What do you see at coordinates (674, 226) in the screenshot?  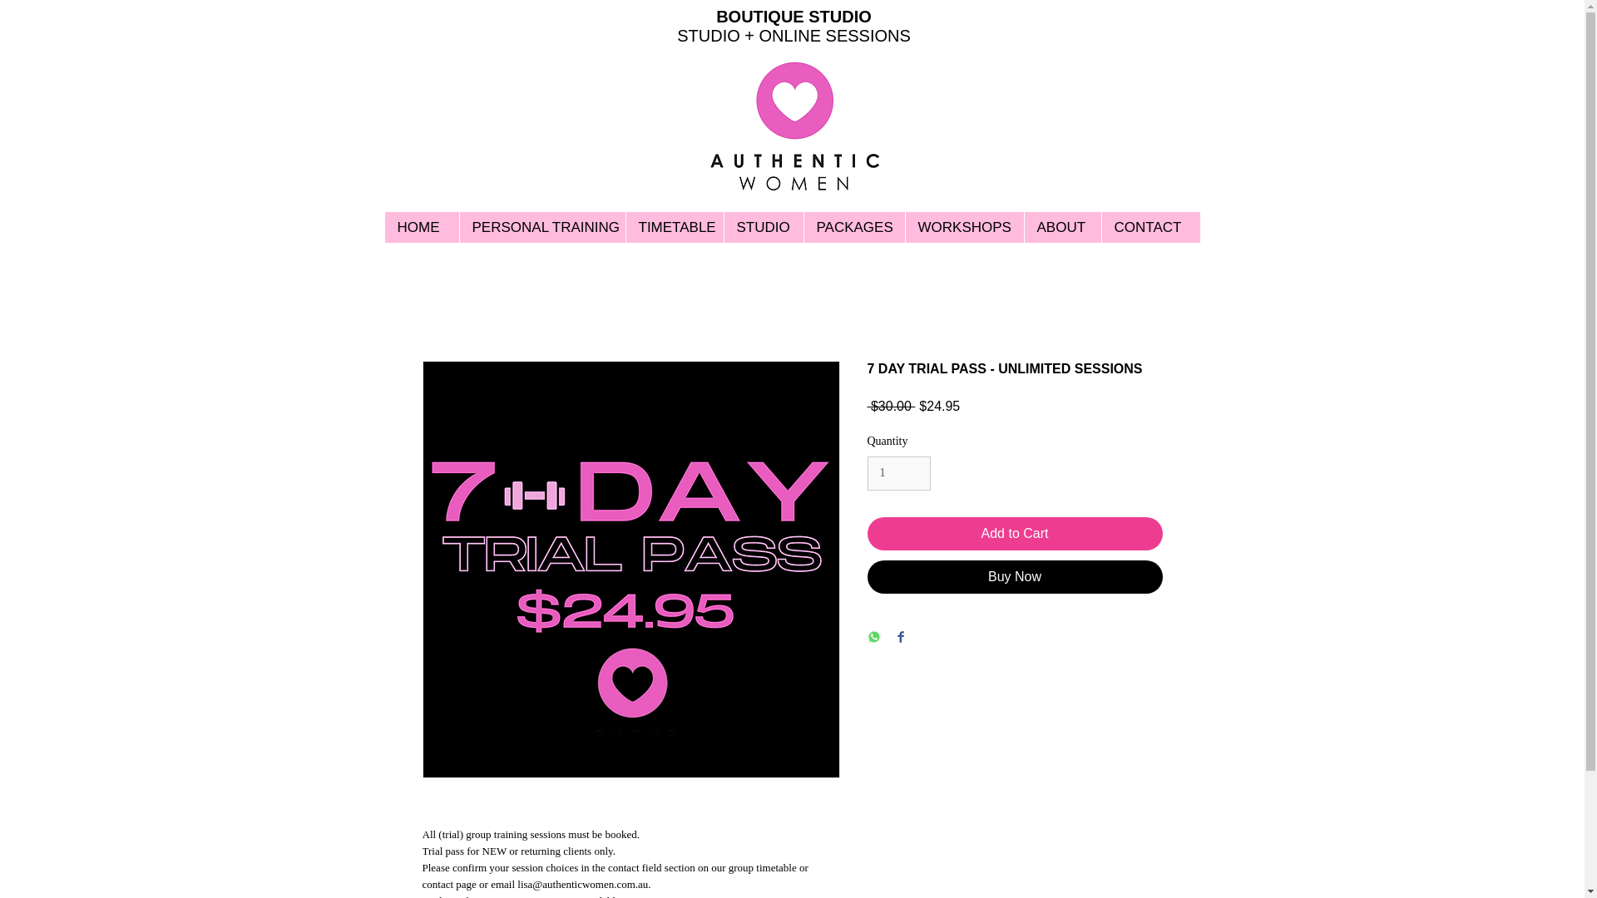 I see `TIMETABLE` at bounding box center [674, 226].